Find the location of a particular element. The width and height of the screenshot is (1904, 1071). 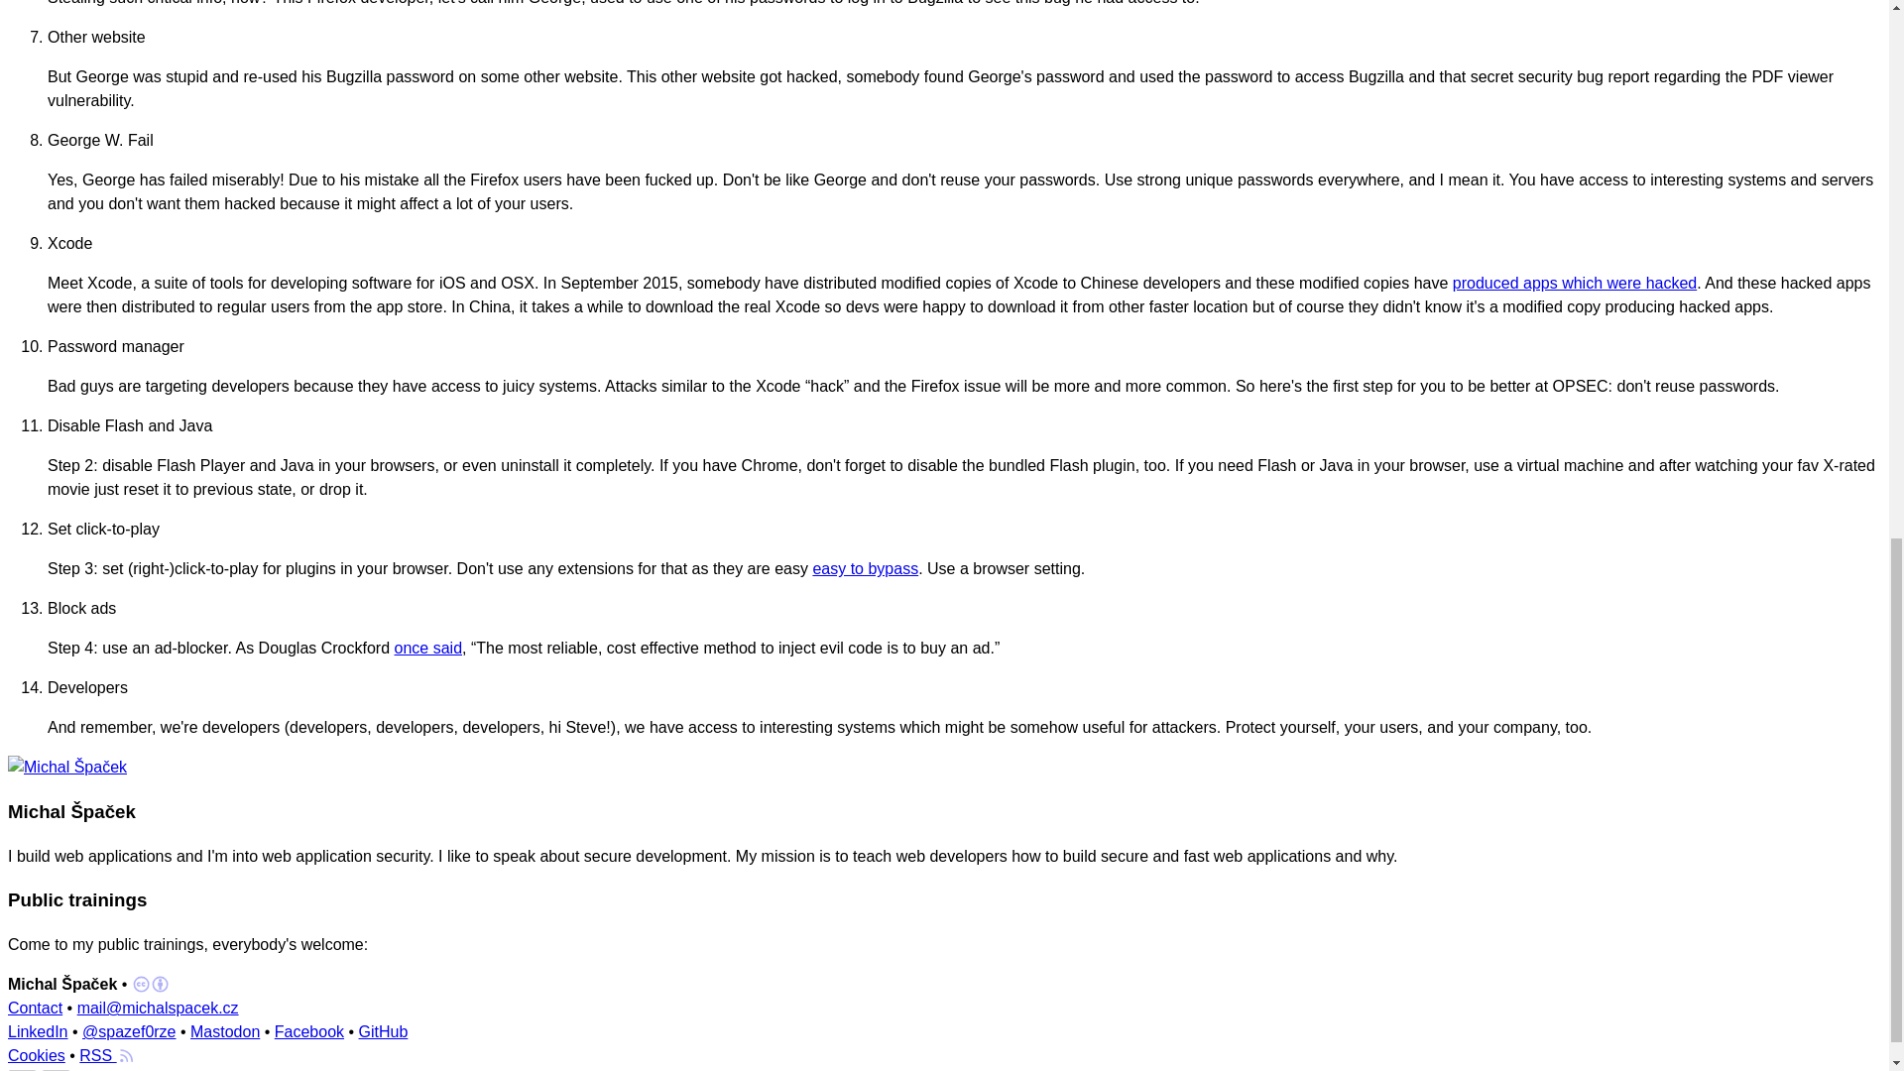

LinkedIn is located at coordinates (38, 1031).